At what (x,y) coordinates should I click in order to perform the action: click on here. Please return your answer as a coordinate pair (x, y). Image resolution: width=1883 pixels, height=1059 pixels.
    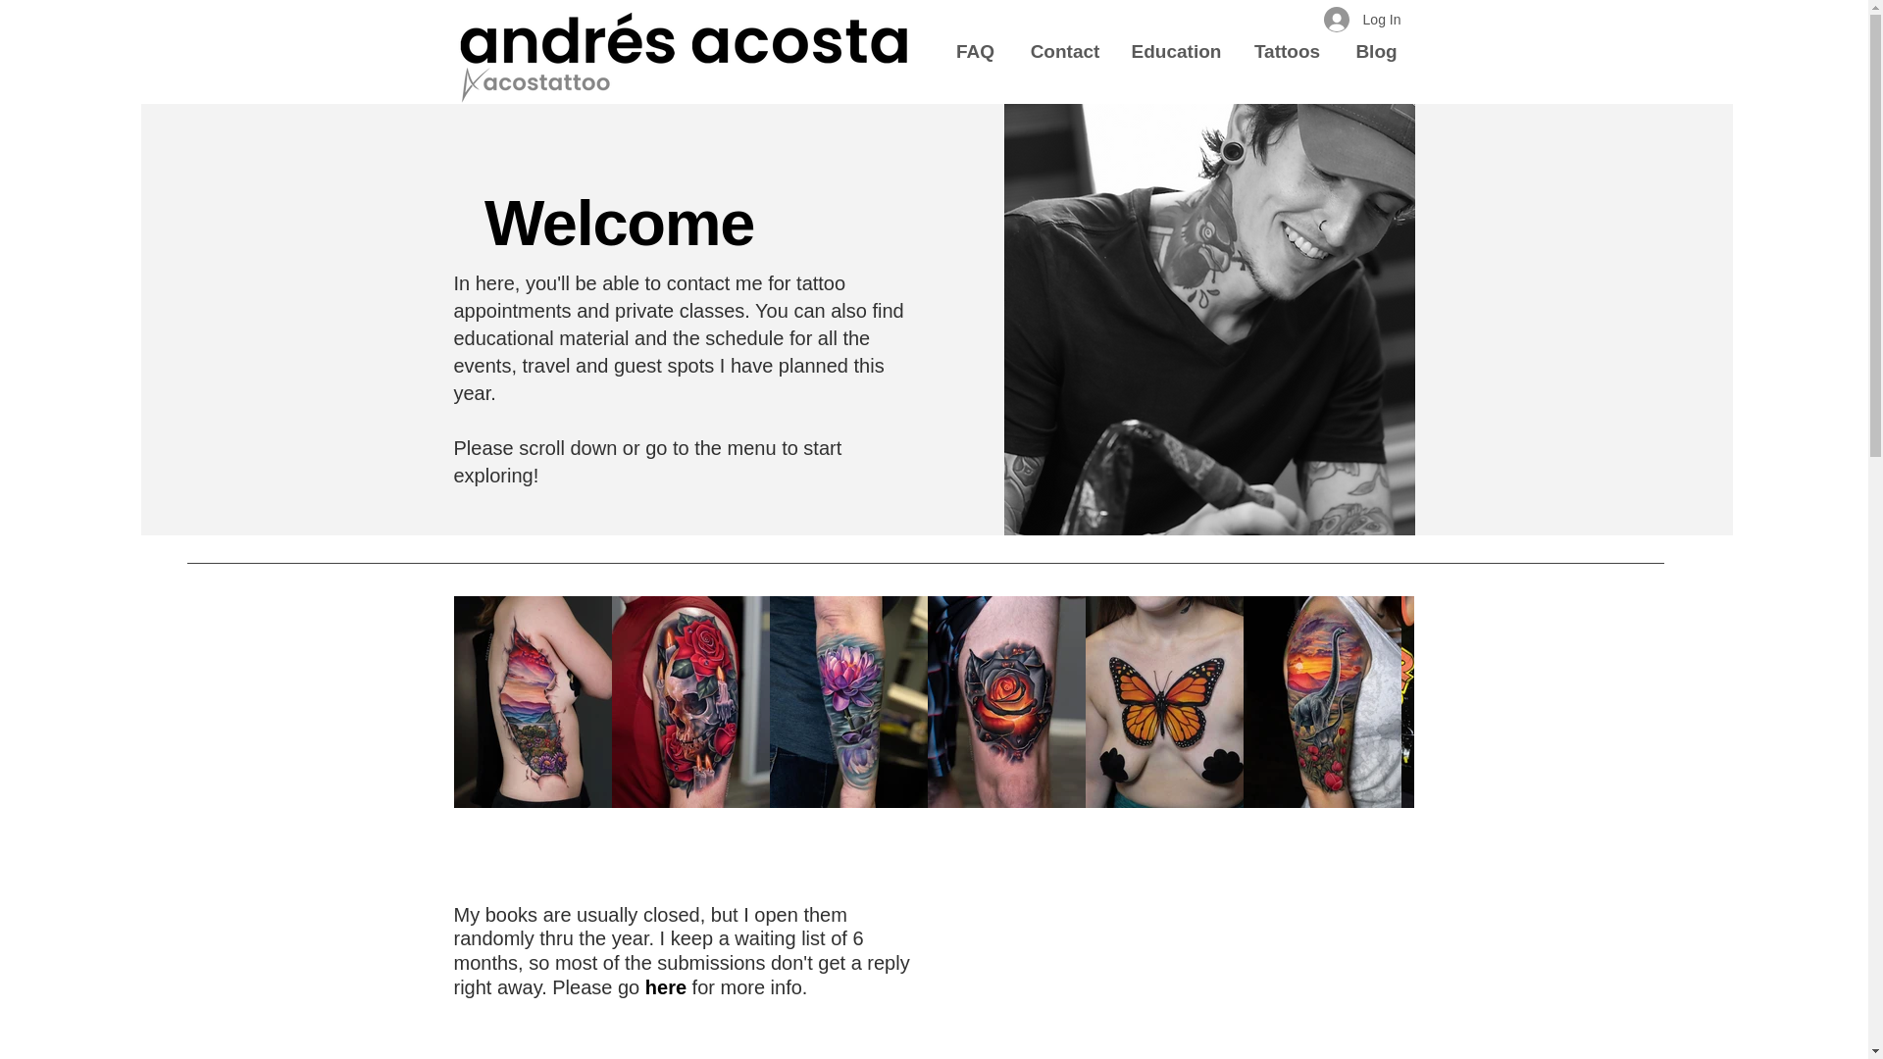
    Looking at the image, I should click on (666, 986).